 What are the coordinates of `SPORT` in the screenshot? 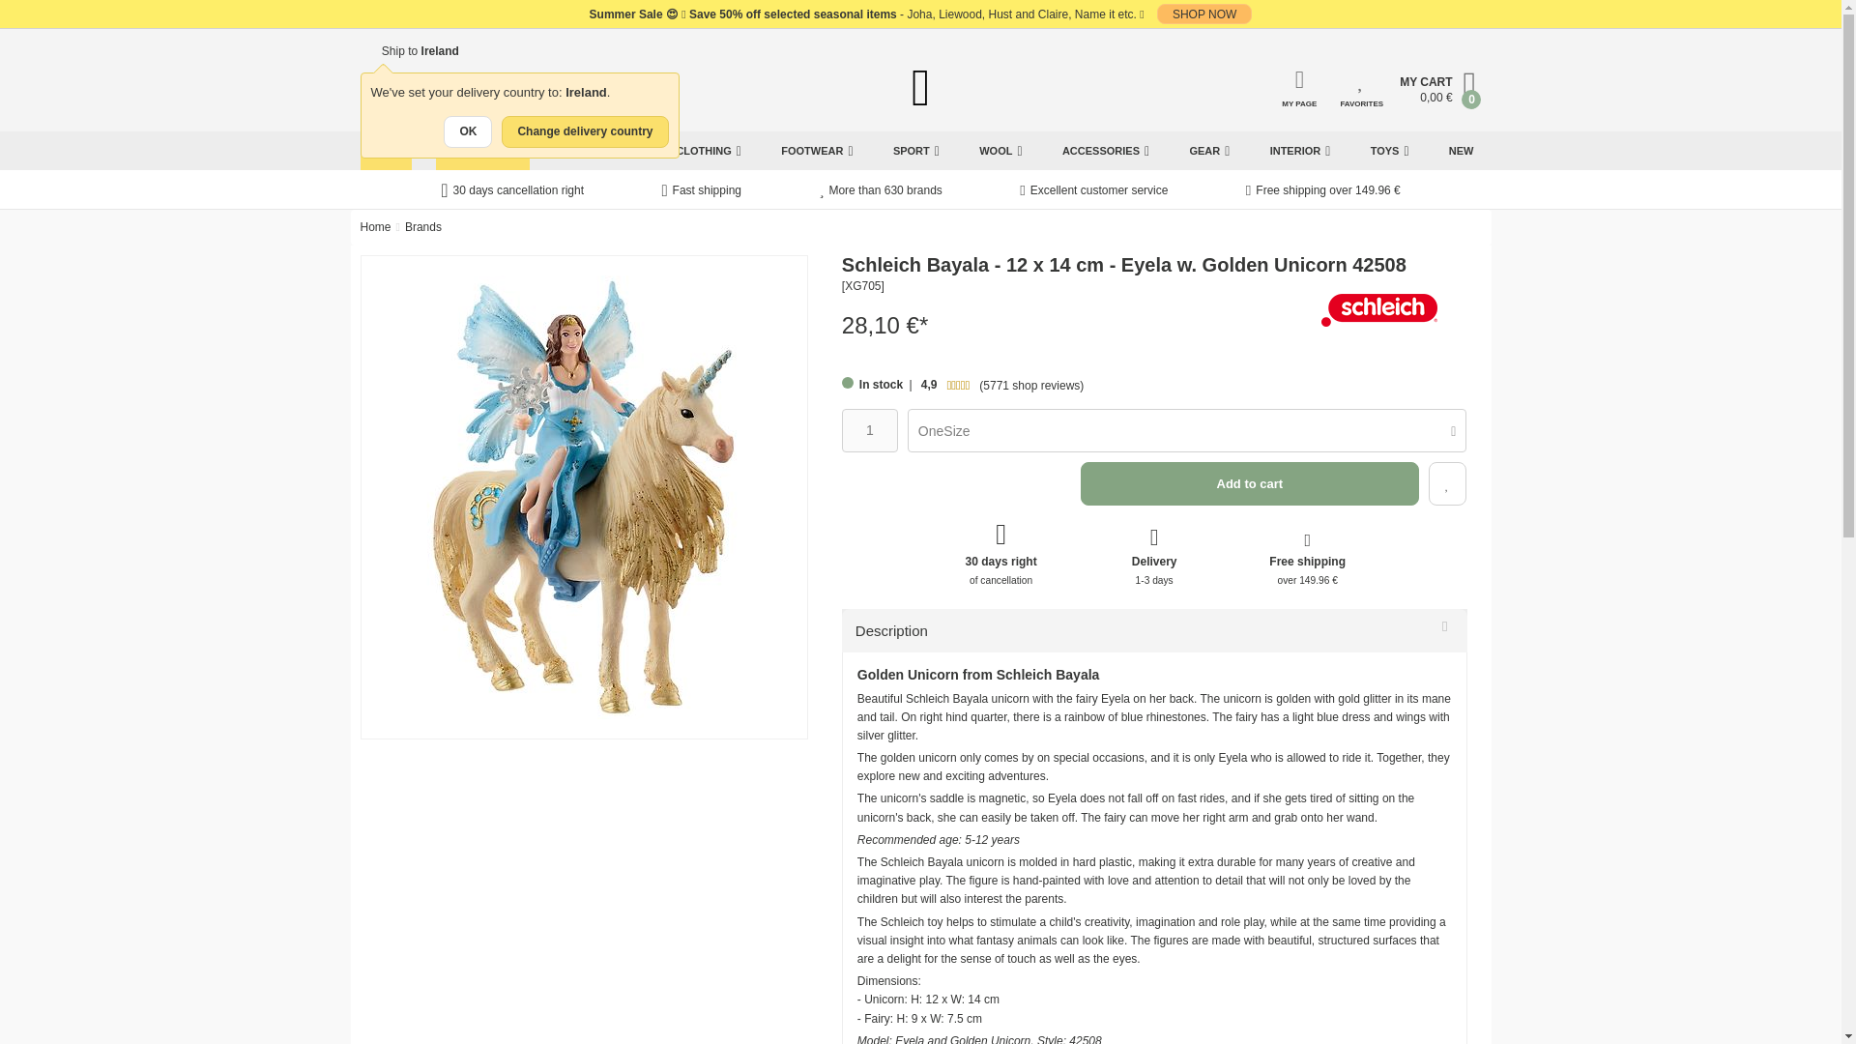 It's located at (915, 151).